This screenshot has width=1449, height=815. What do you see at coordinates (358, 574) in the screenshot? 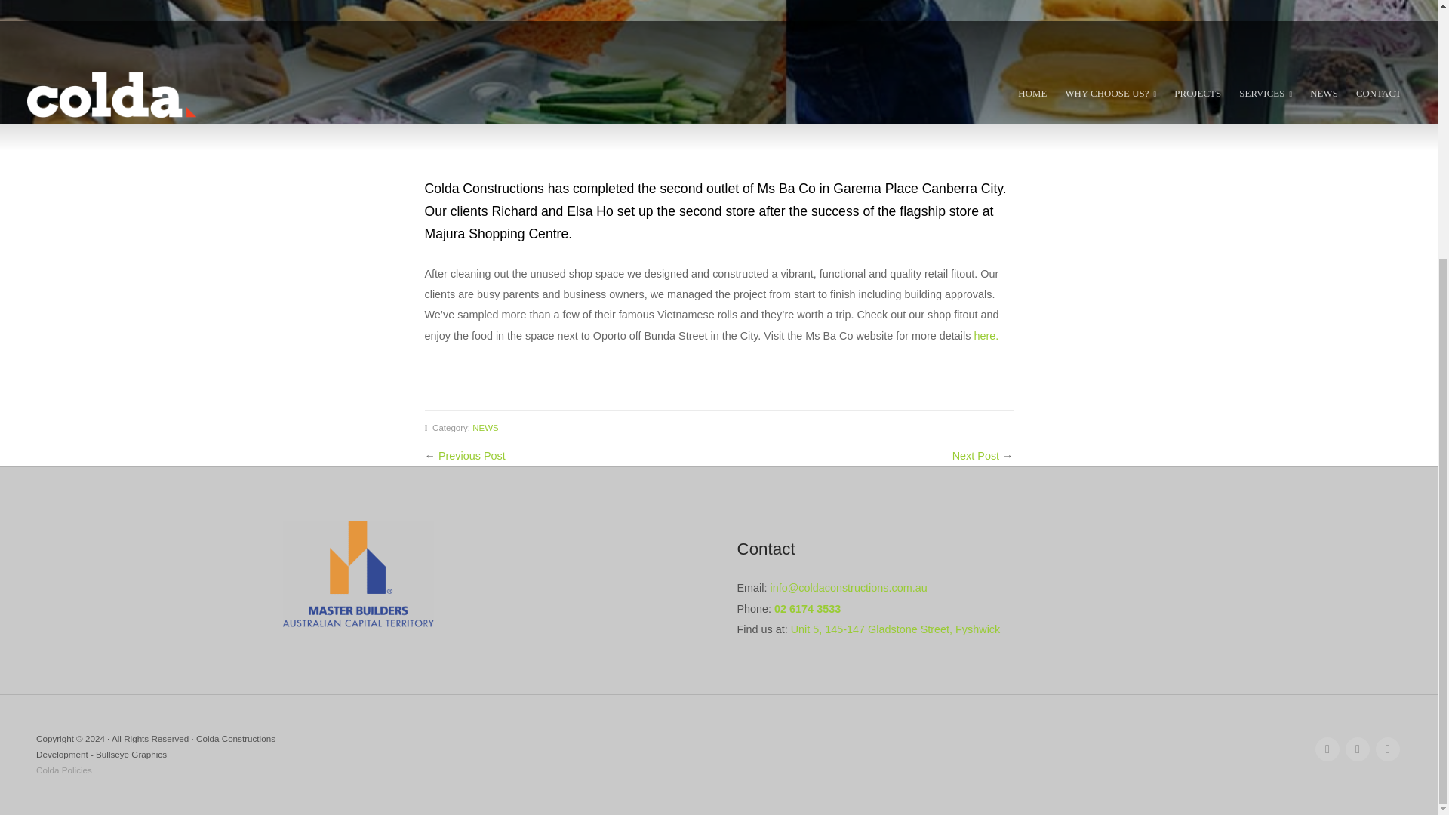
I see `Master Builders Association` at bounding box center [358, 574].